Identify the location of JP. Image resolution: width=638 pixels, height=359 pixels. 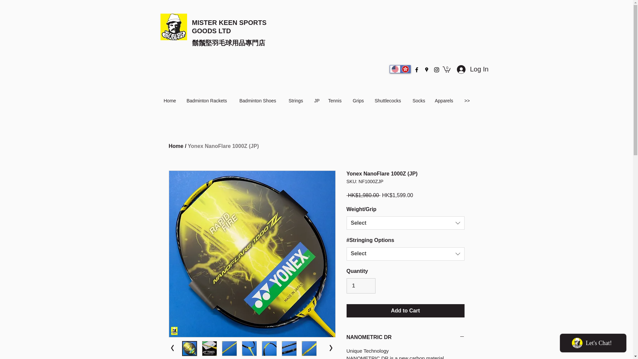
(318, 100).